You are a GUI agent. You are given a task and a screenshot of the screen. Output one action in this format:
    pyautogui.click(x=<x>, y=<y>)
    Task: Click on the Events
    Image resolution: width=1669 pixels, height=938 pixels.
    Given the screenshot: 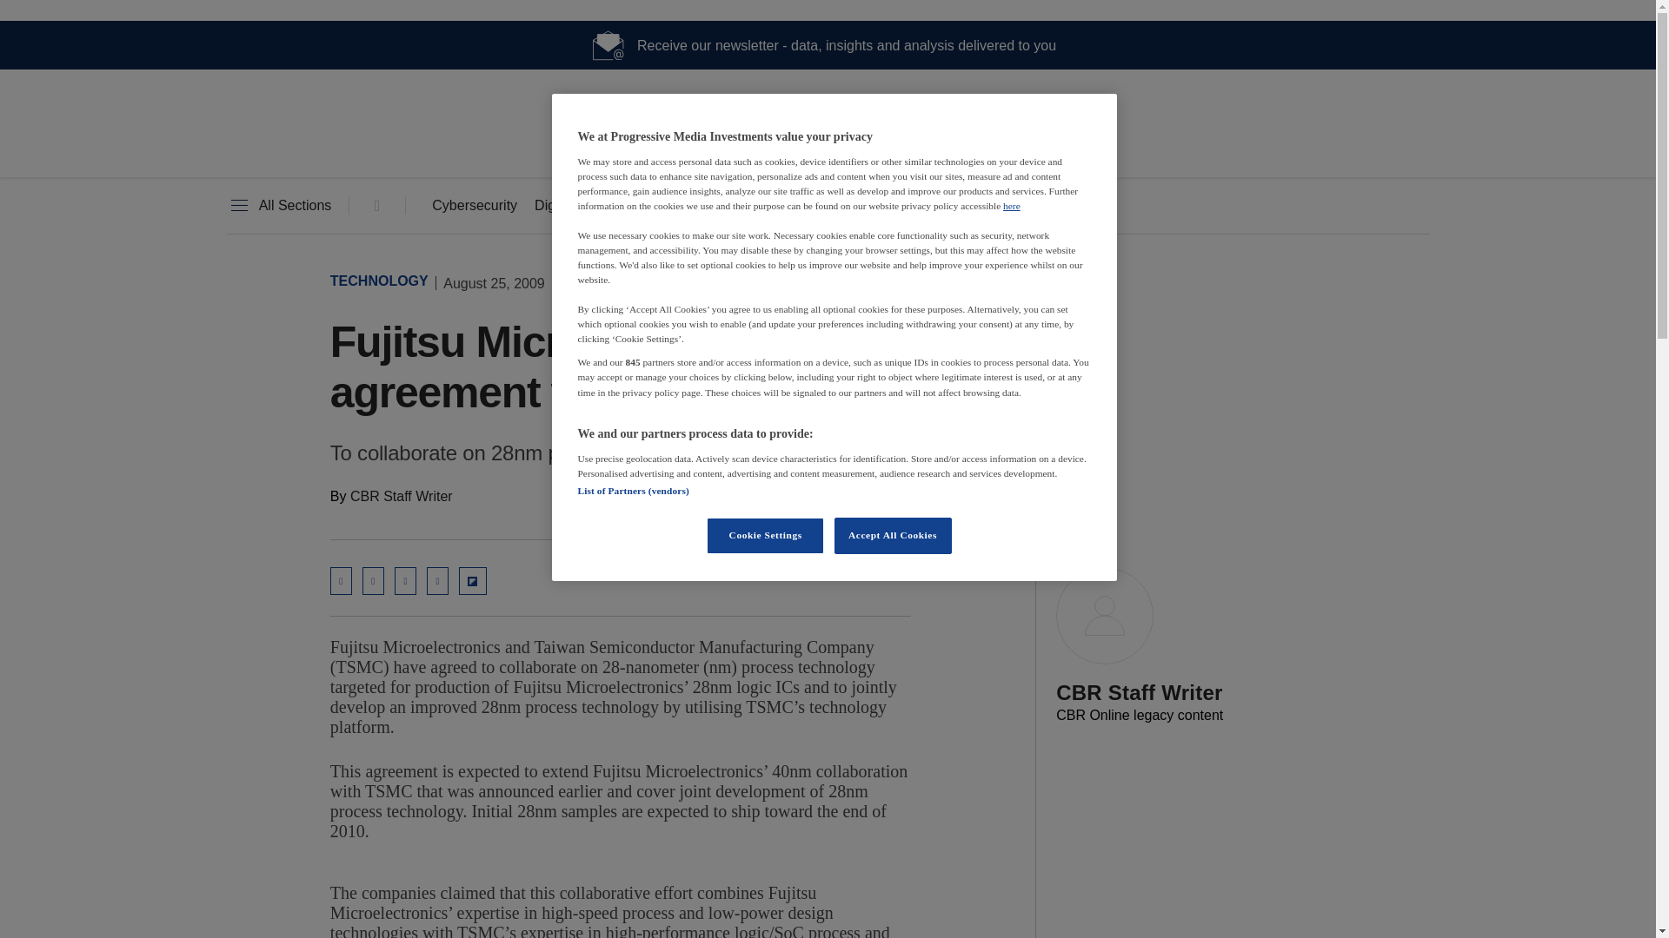 What is the action you would take?
    pyautogui.click(x=898, y=206)
    